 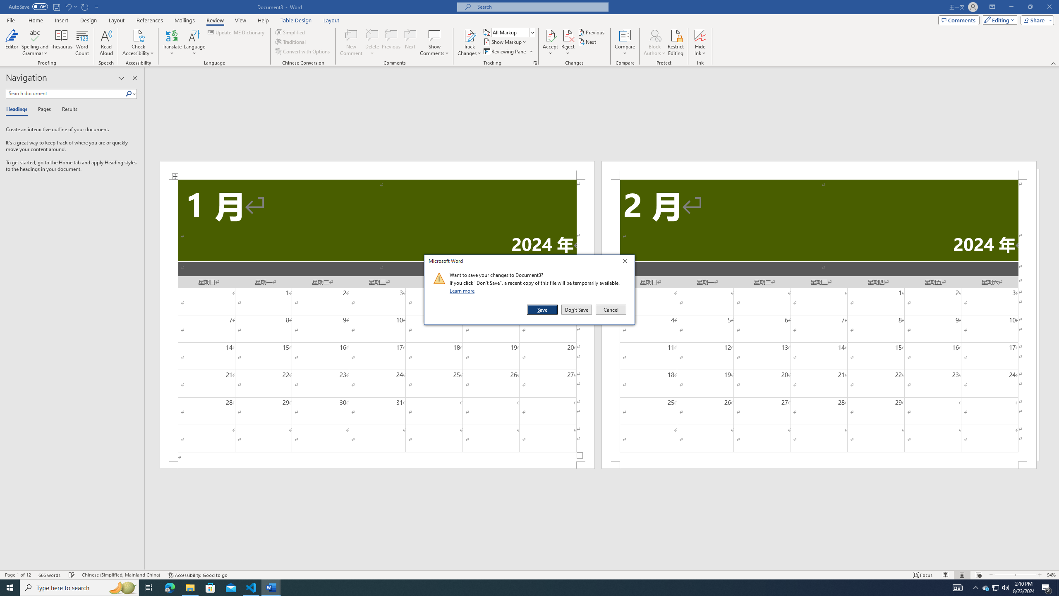 I want to click on Search highlights icon opens search home window, so click(x=122, y=588).